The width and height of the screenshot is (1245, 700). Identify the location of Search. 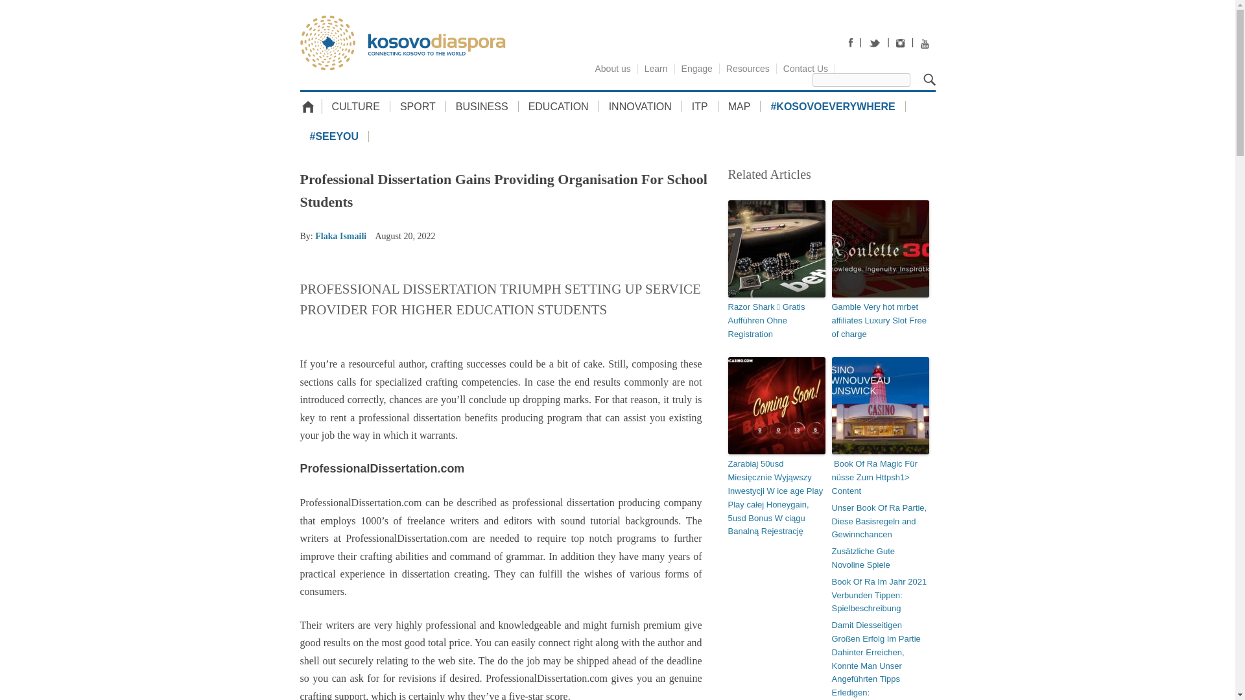
(930, 79).